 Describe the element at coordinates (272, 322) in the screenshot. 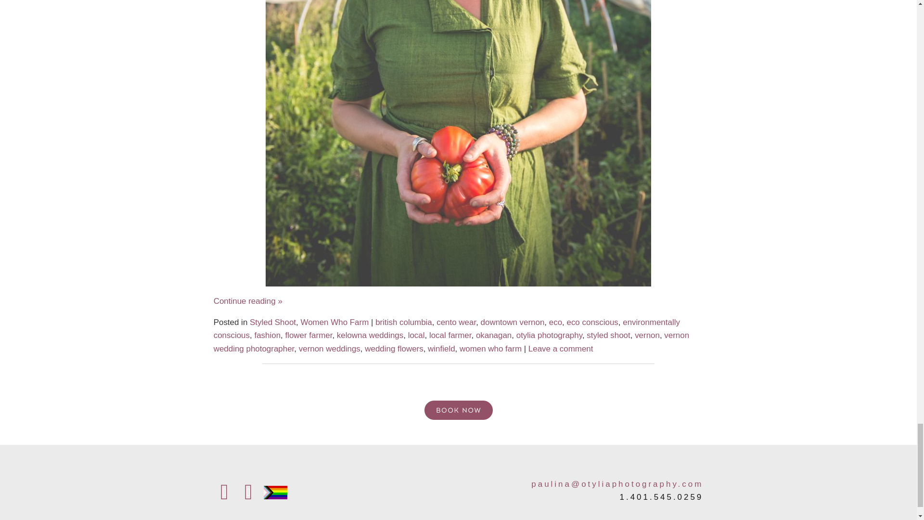

I see `Styled Shoot` at that location.